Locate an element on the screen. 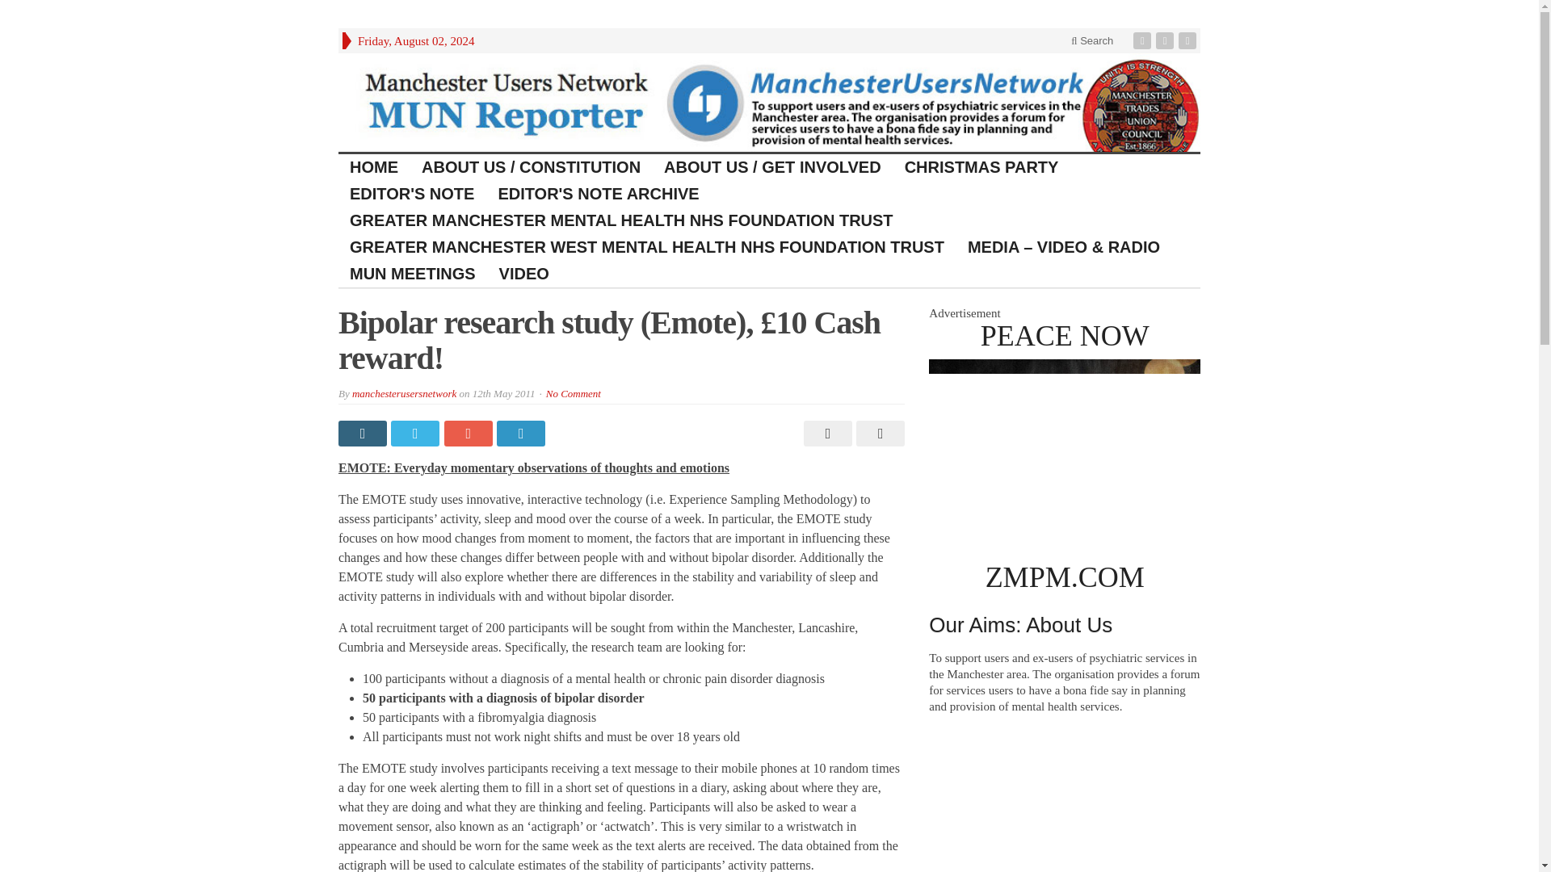  No Comment is located at coordinates (574, 392).